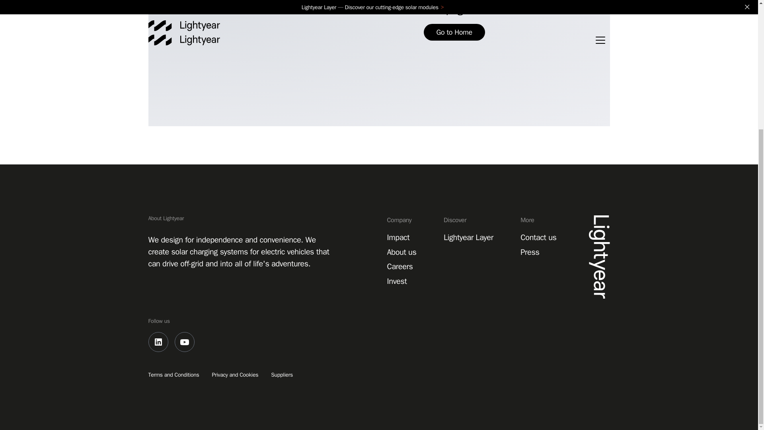  I want to click on Lightyear Layer, so click(469, 237).